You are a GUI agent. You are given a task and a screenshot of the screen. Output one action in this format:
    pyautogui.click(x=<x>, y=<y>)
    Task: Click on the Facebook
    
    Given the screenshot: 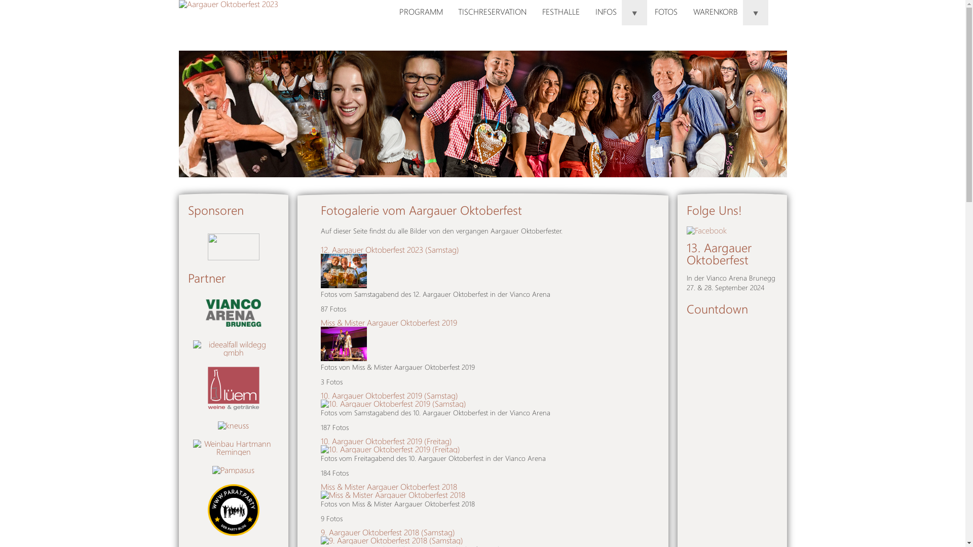 What is the action you would take?
    pyautogui.click(x=706, y=230)
    